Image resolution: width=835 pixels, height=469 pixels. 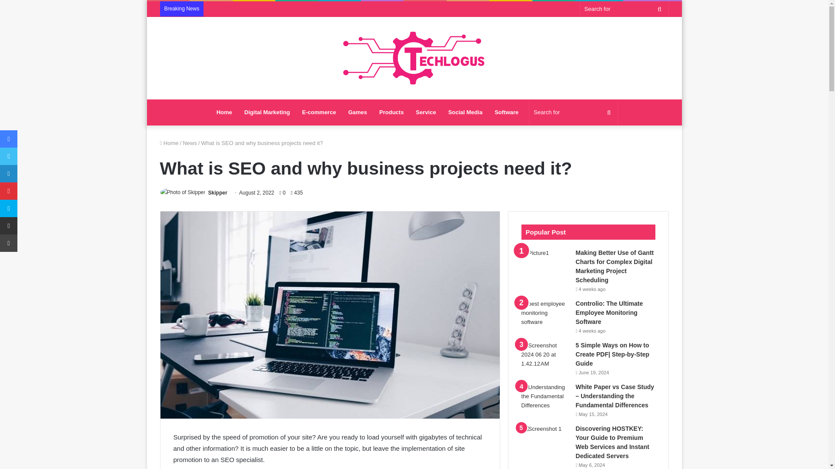 What do you see at coordinates (267, 112) in the screenshot?
I see `Digital Marketing` at bounding box center [267, 112].